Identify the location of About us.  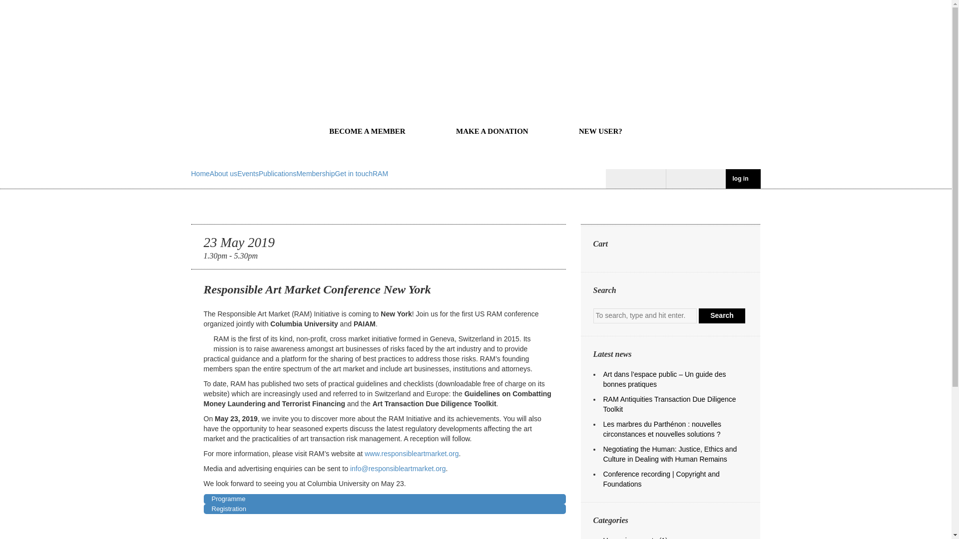
(223, 174).